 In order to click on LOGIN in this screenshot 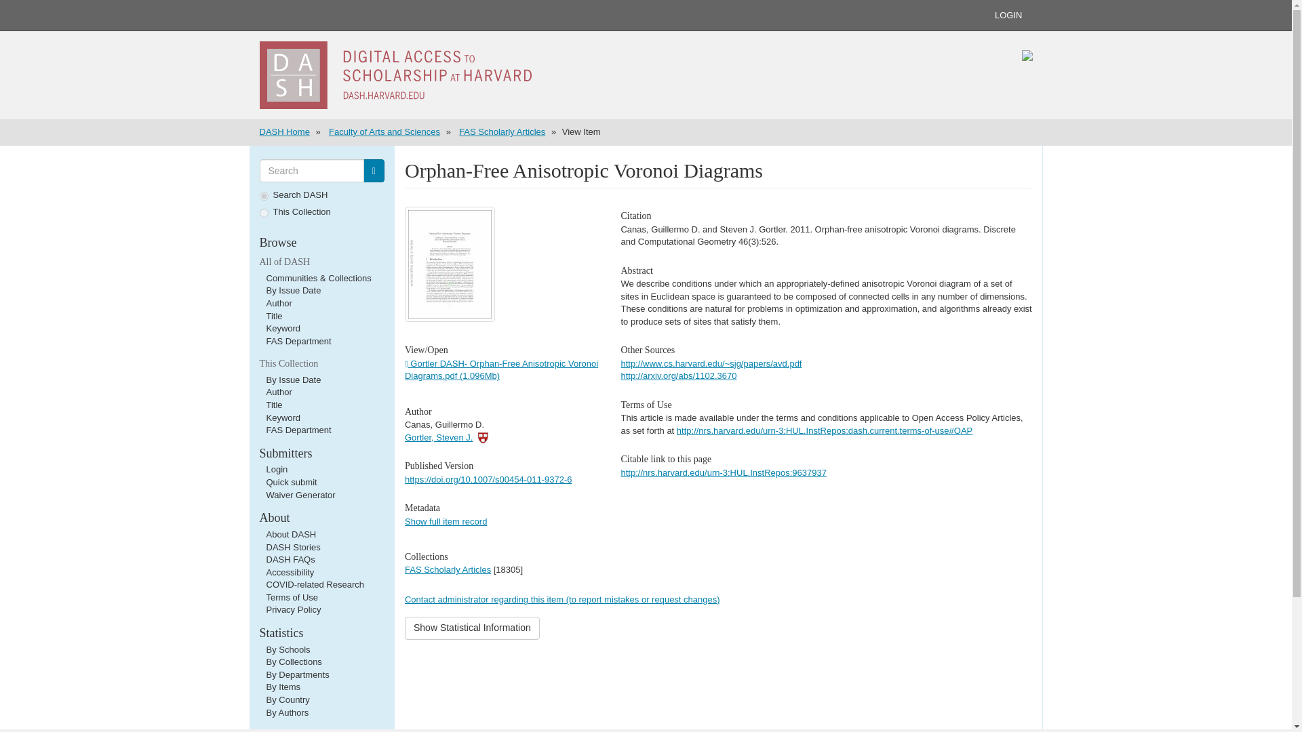, I will do `click(1008, 15)`.